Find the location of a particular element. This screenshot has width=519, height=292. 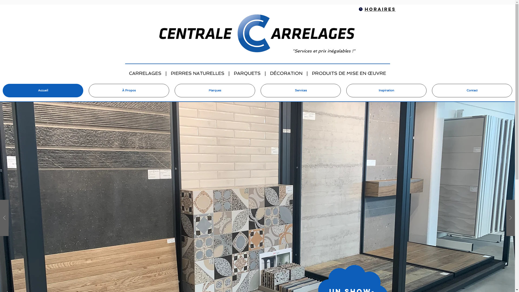

Inspiration is located at coordinates (387, 91).